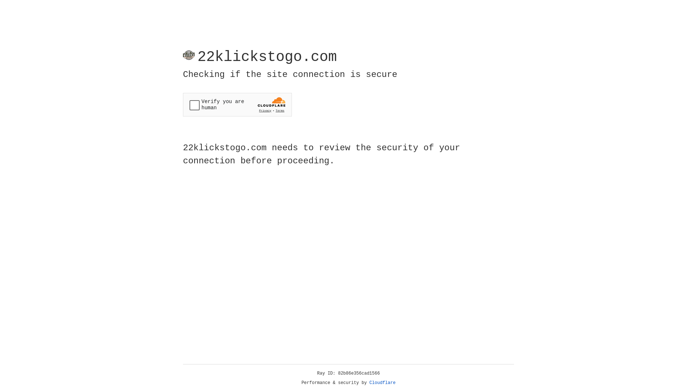 Image resolution: width=697 pixels, height=392 pixels. What do you see at coordinates (237, 105) in the screenshot?
I see `Widget containing a Cloudflare security challenge` at bounding box center [237, 105].